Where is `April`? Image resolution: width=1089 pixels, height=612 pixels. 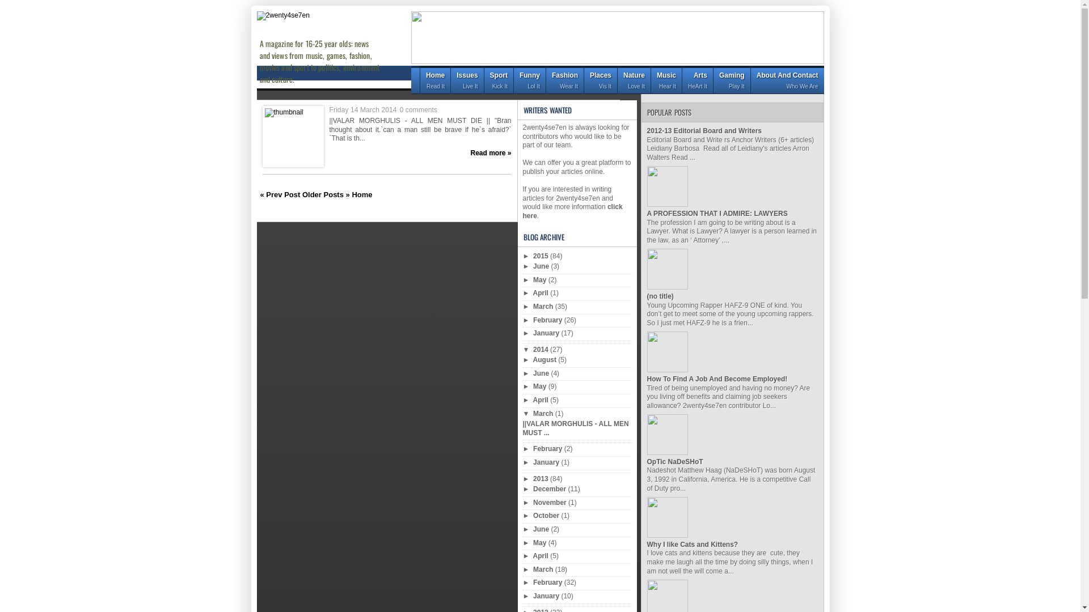 April is located at coordinates (542, 400).